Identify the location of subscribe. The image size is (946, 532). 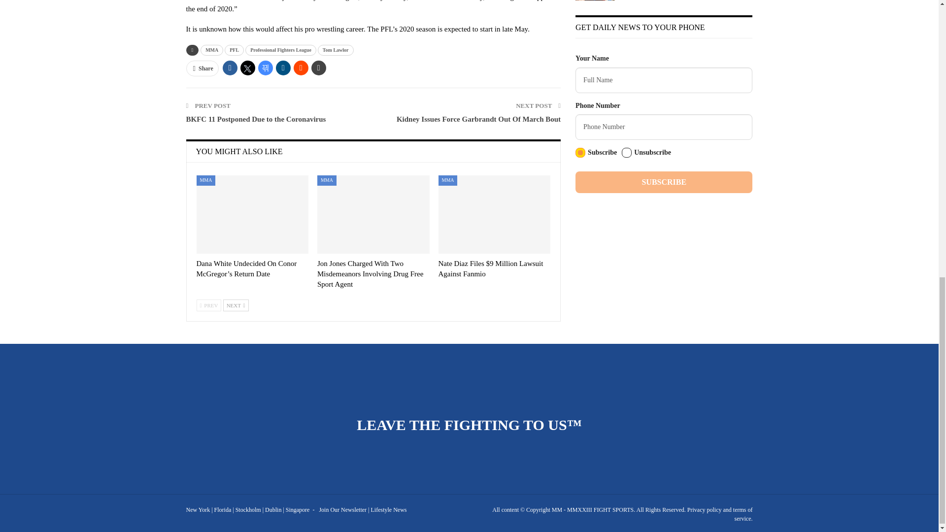
(580, 153).